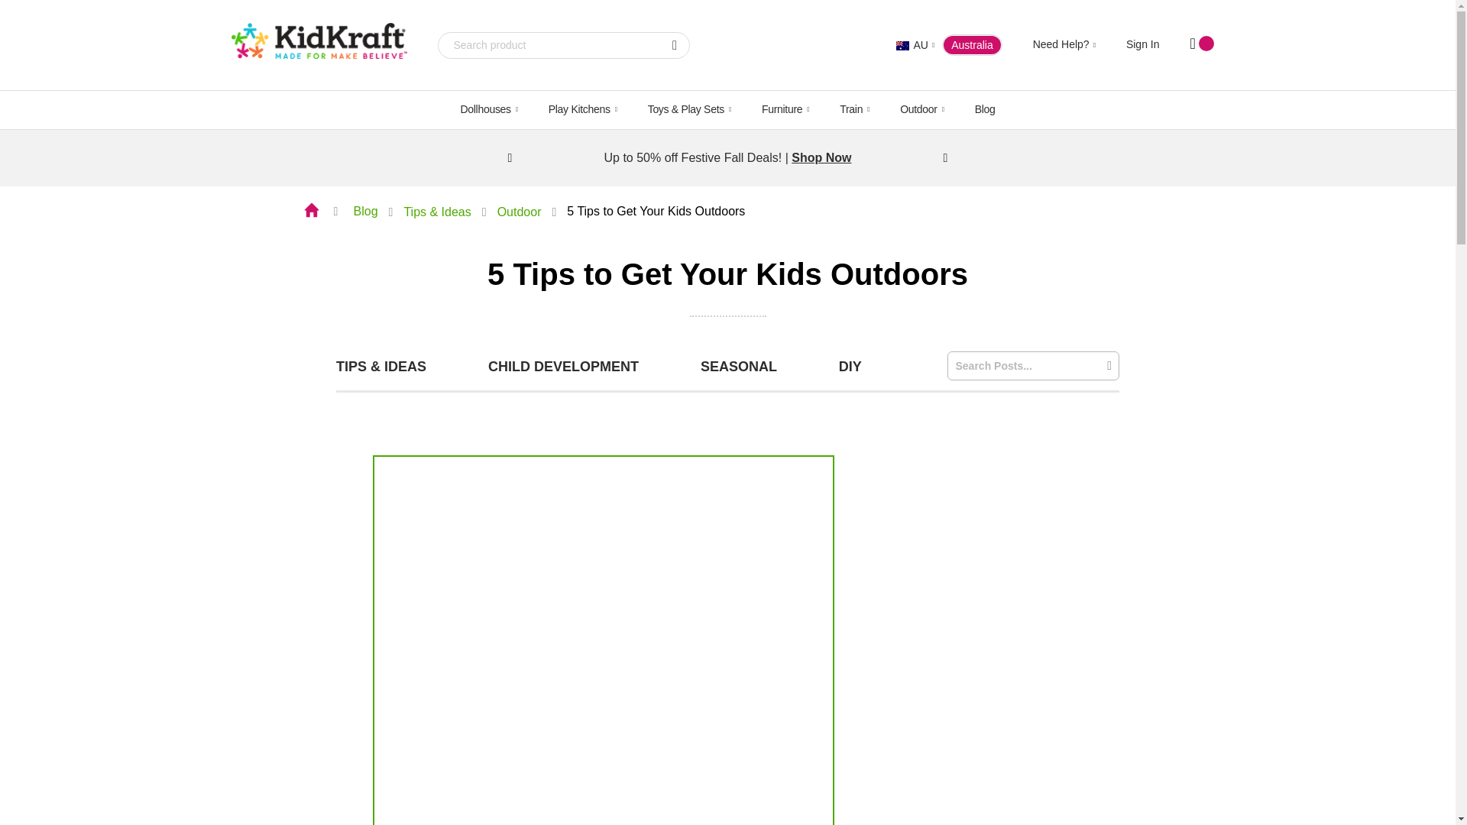 This screenshot has width=1467, height=825. I want to click on Dollhouses, so click(487, 109).